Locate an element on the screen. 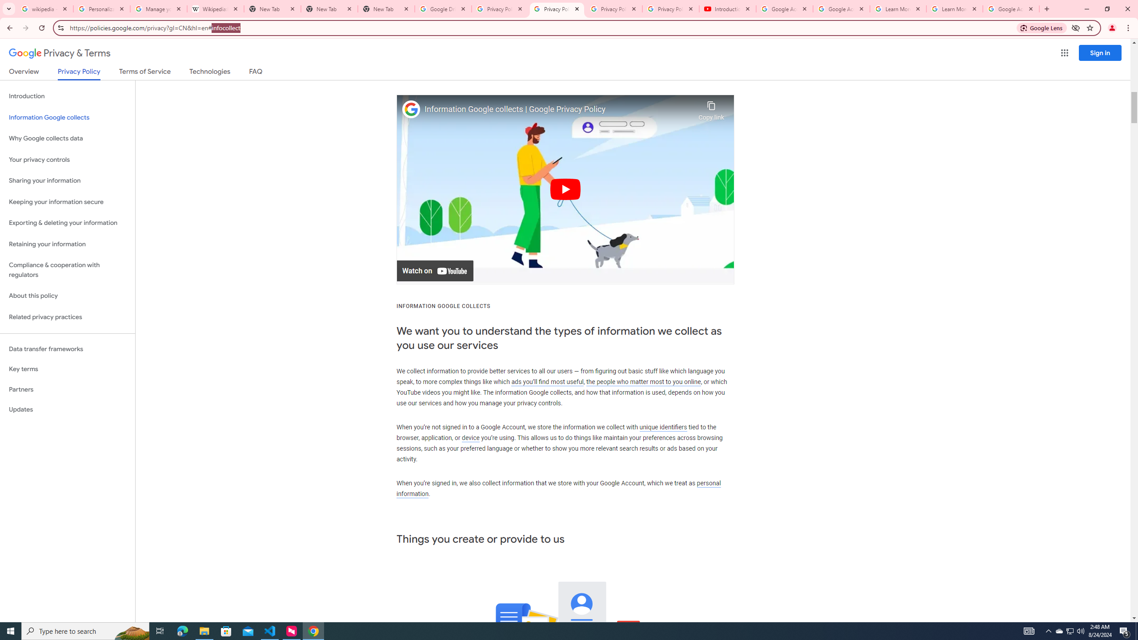  Google Account is located at coordinates (1011, 9).